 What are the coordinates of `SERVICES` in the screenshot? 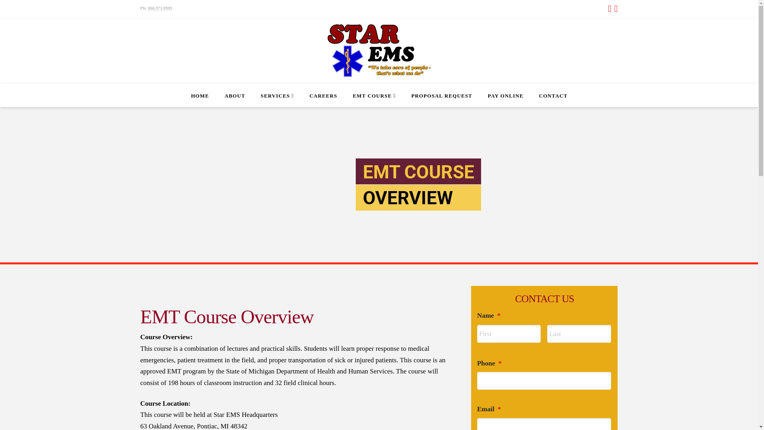 It's located at (277, 95).